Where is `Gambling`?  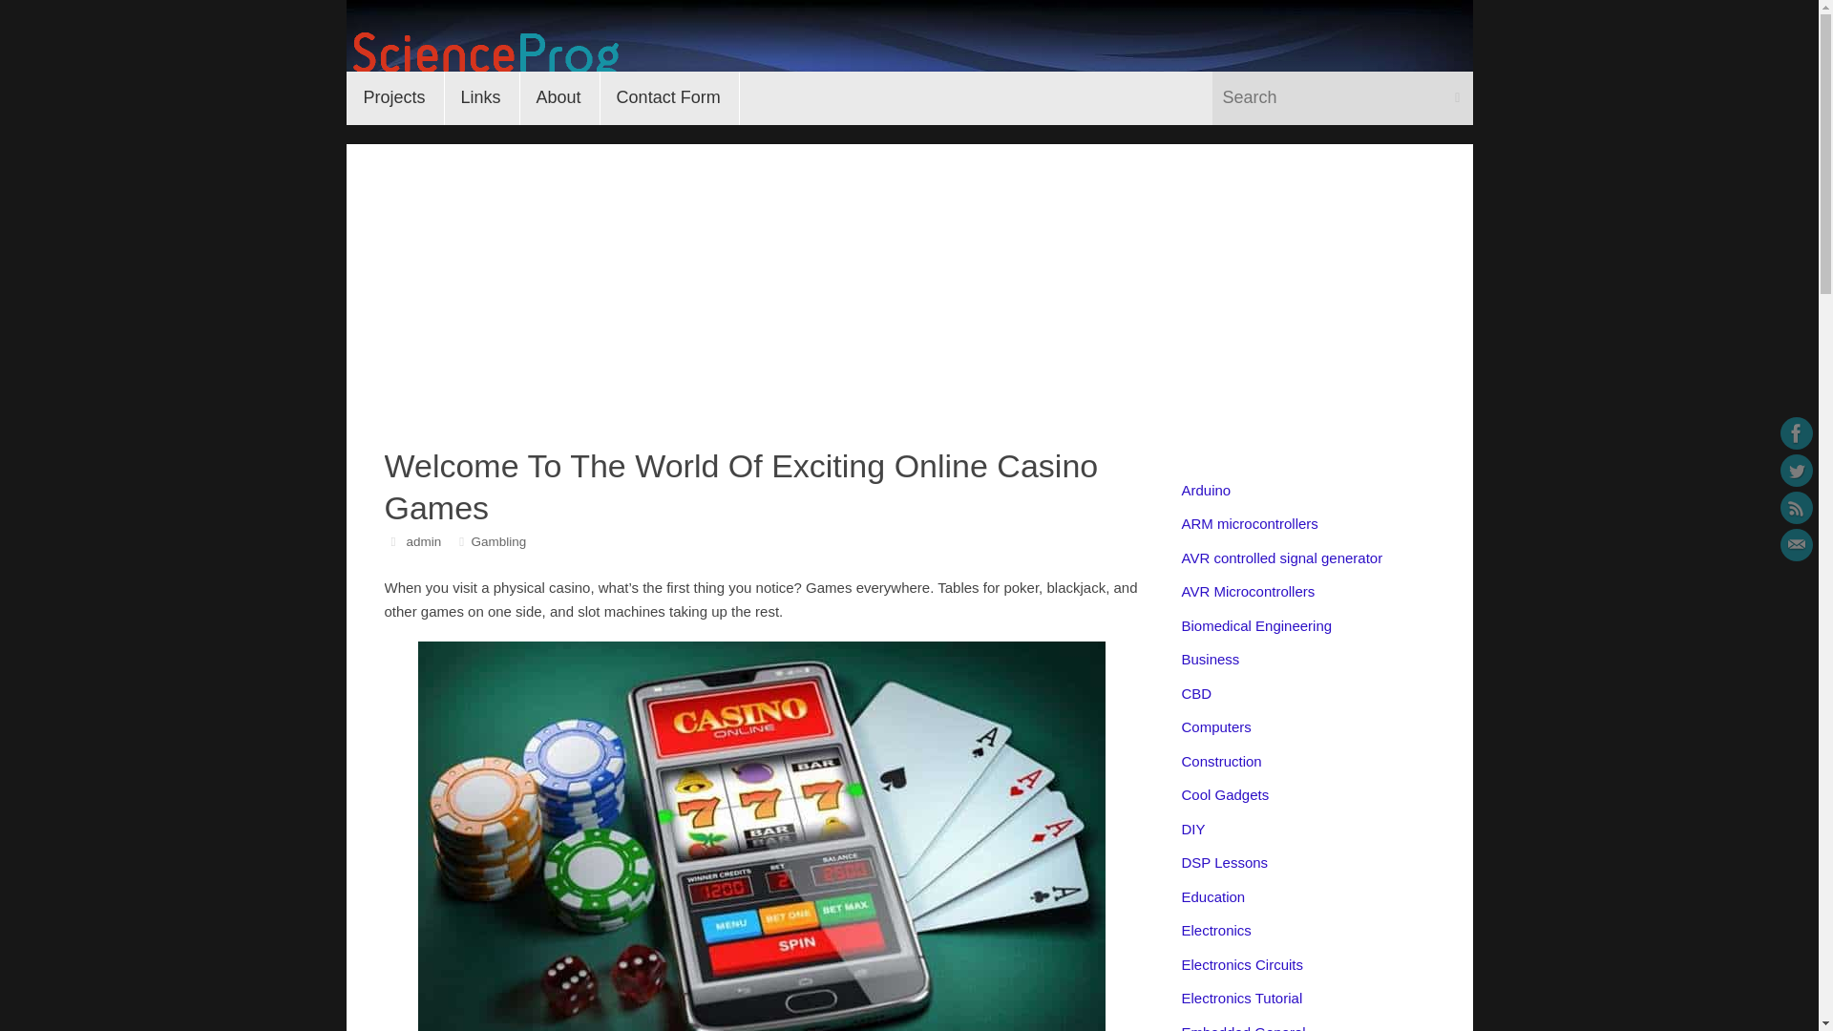
Gambling is located at coordinates (498, 541).